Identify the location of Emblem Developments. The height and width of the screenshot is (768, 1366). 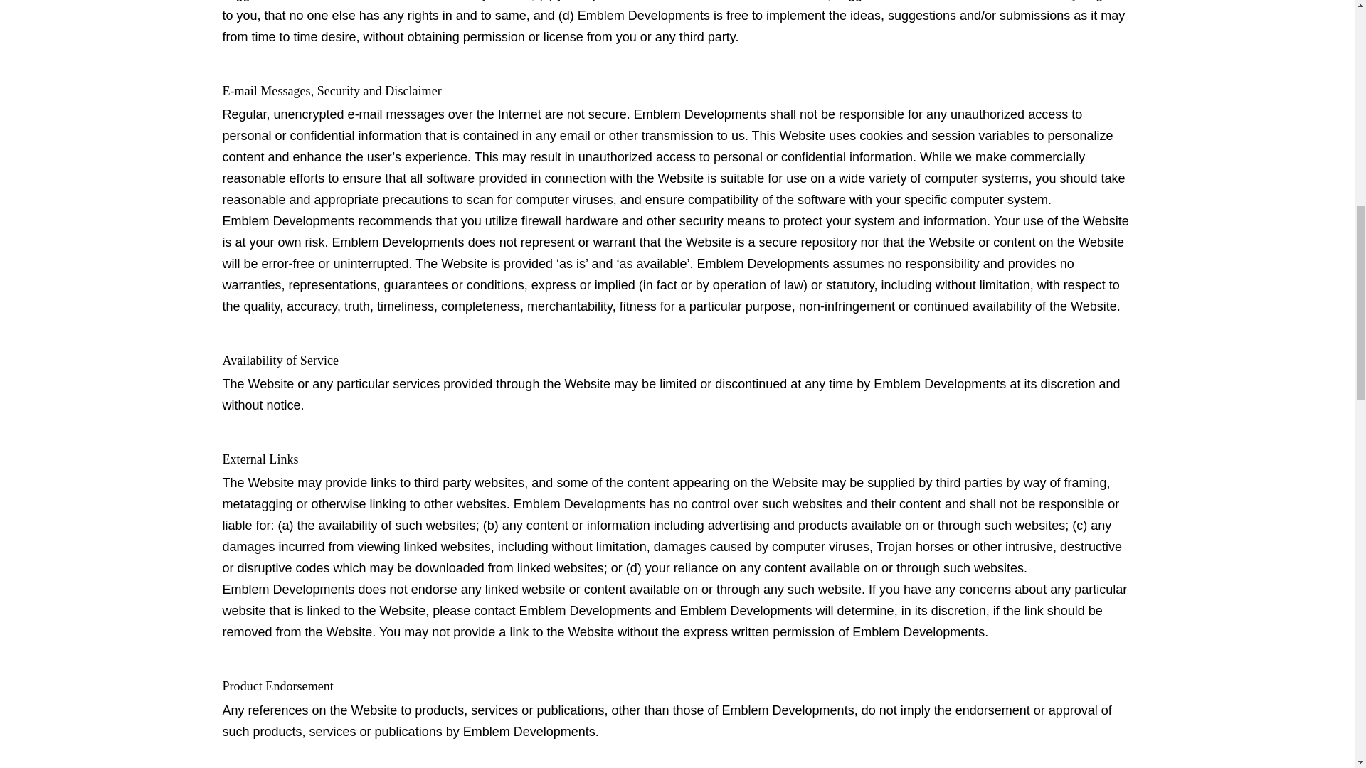
(579, 503).